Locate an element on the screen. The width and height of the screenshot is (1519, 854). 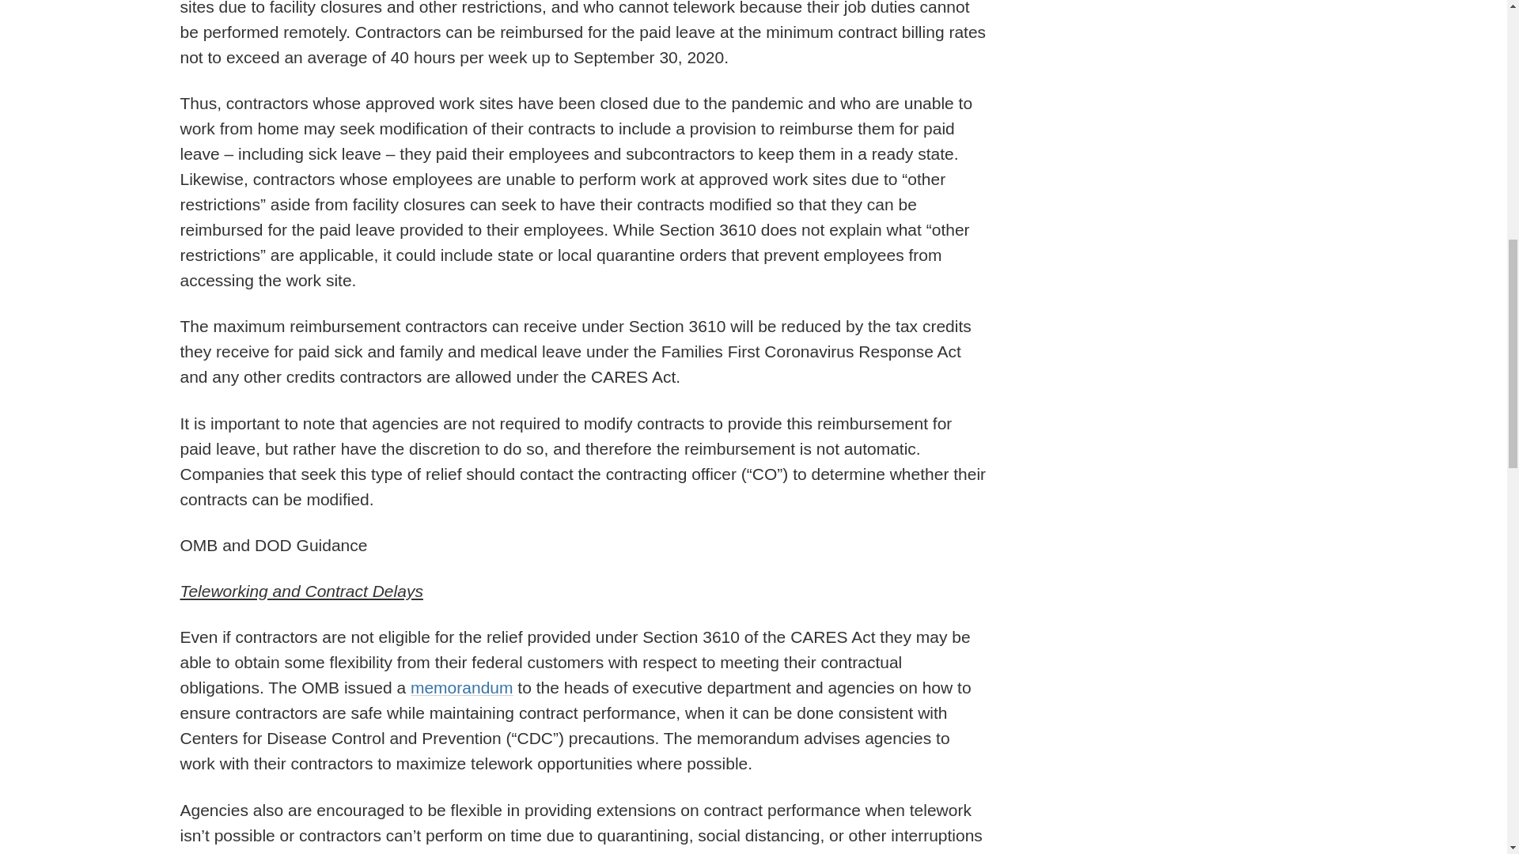
memorandum is located at coordinates (461, 687).